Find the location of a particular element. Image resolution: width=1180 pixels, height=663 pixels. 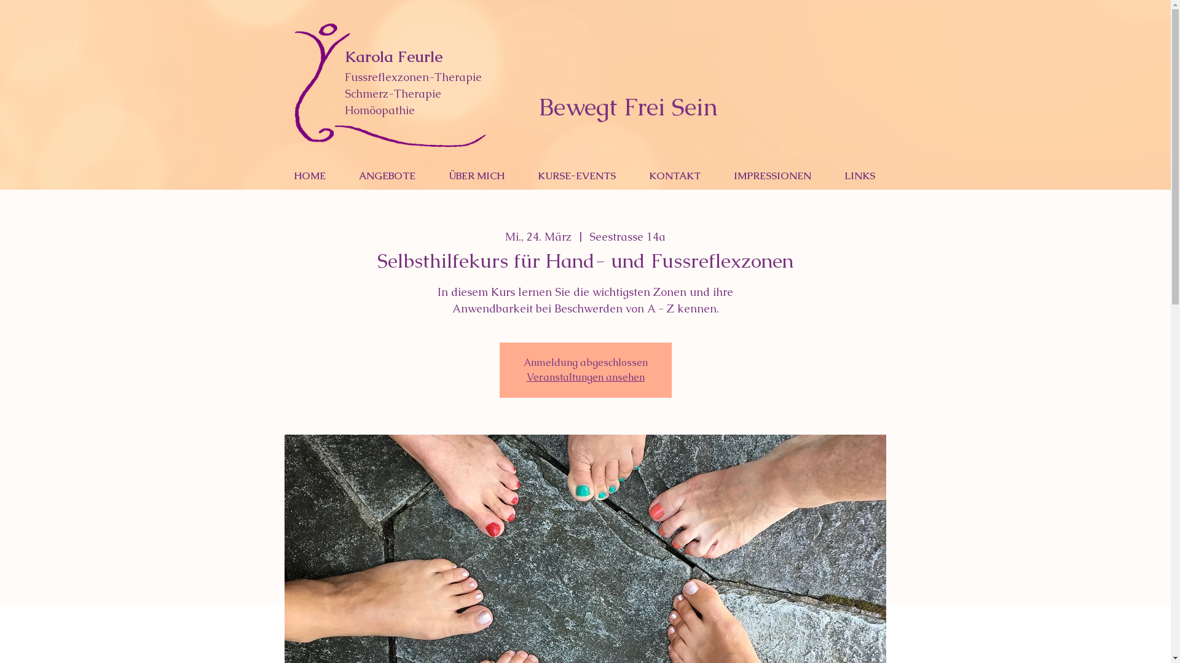

ANGEBOTE is located at coordinates (394, 176).